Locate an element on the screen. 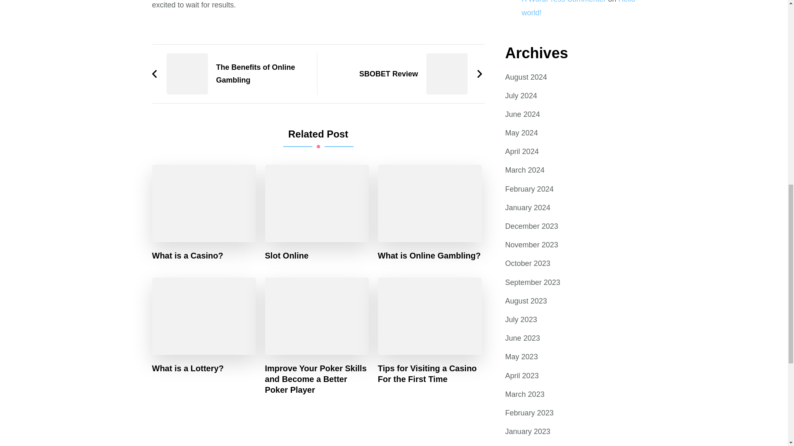 The width and height of the screenshot is (794, 446). May 2024 is located at coordinates (521, 133).